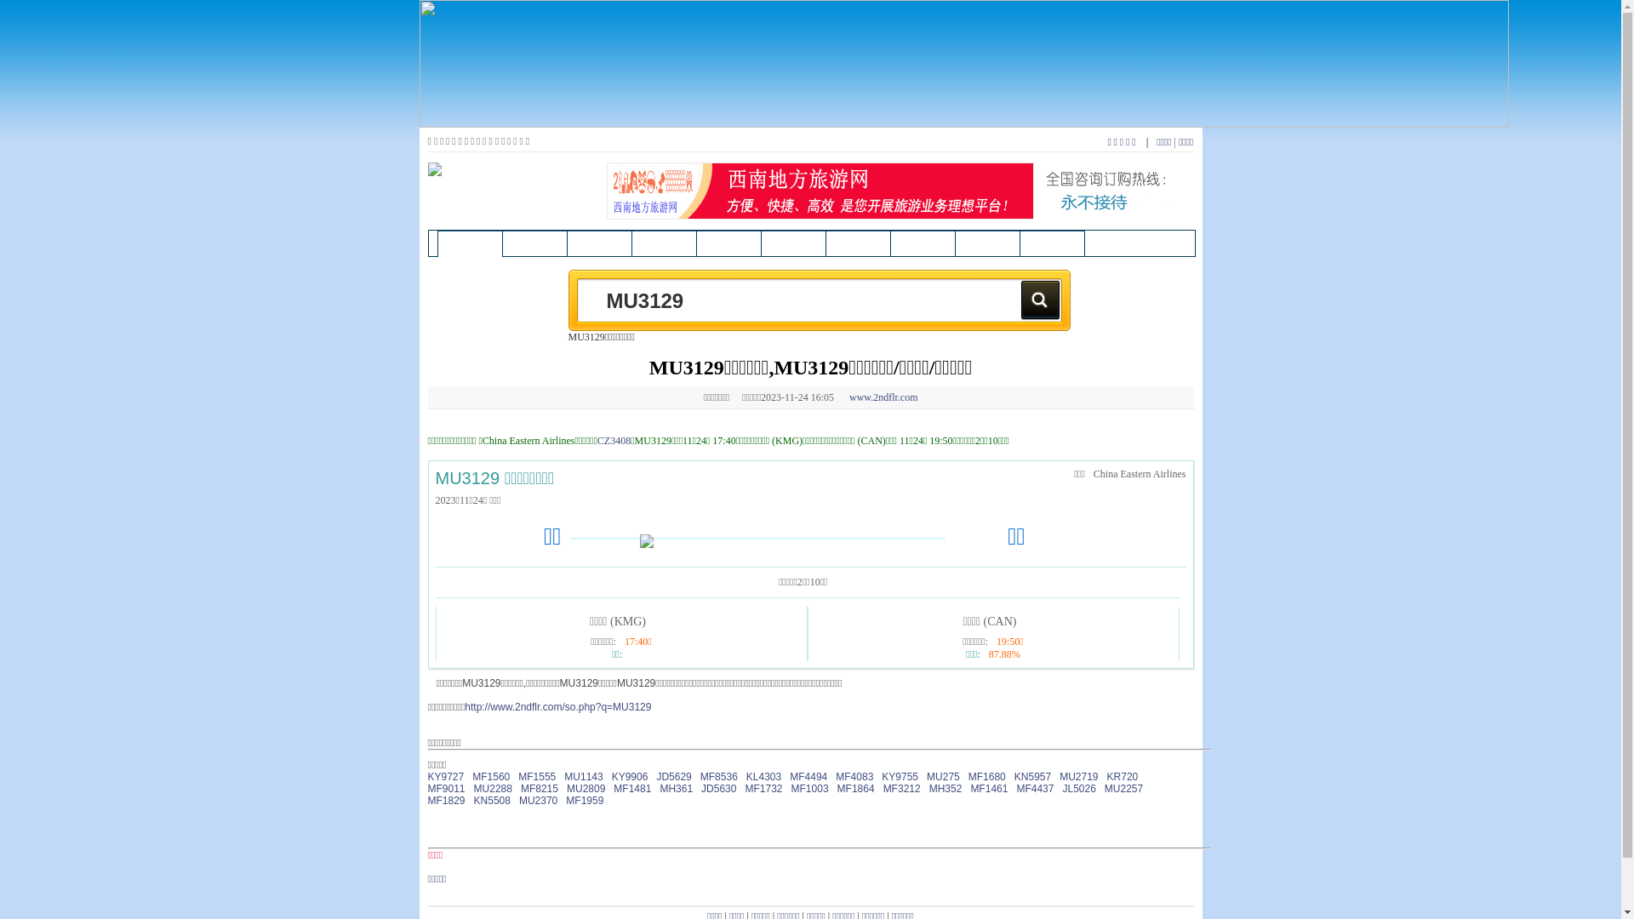  What do you see at coordinates (1123, 777) in the screenshot?
I see `KR720` at bounding box center [1123, 777].